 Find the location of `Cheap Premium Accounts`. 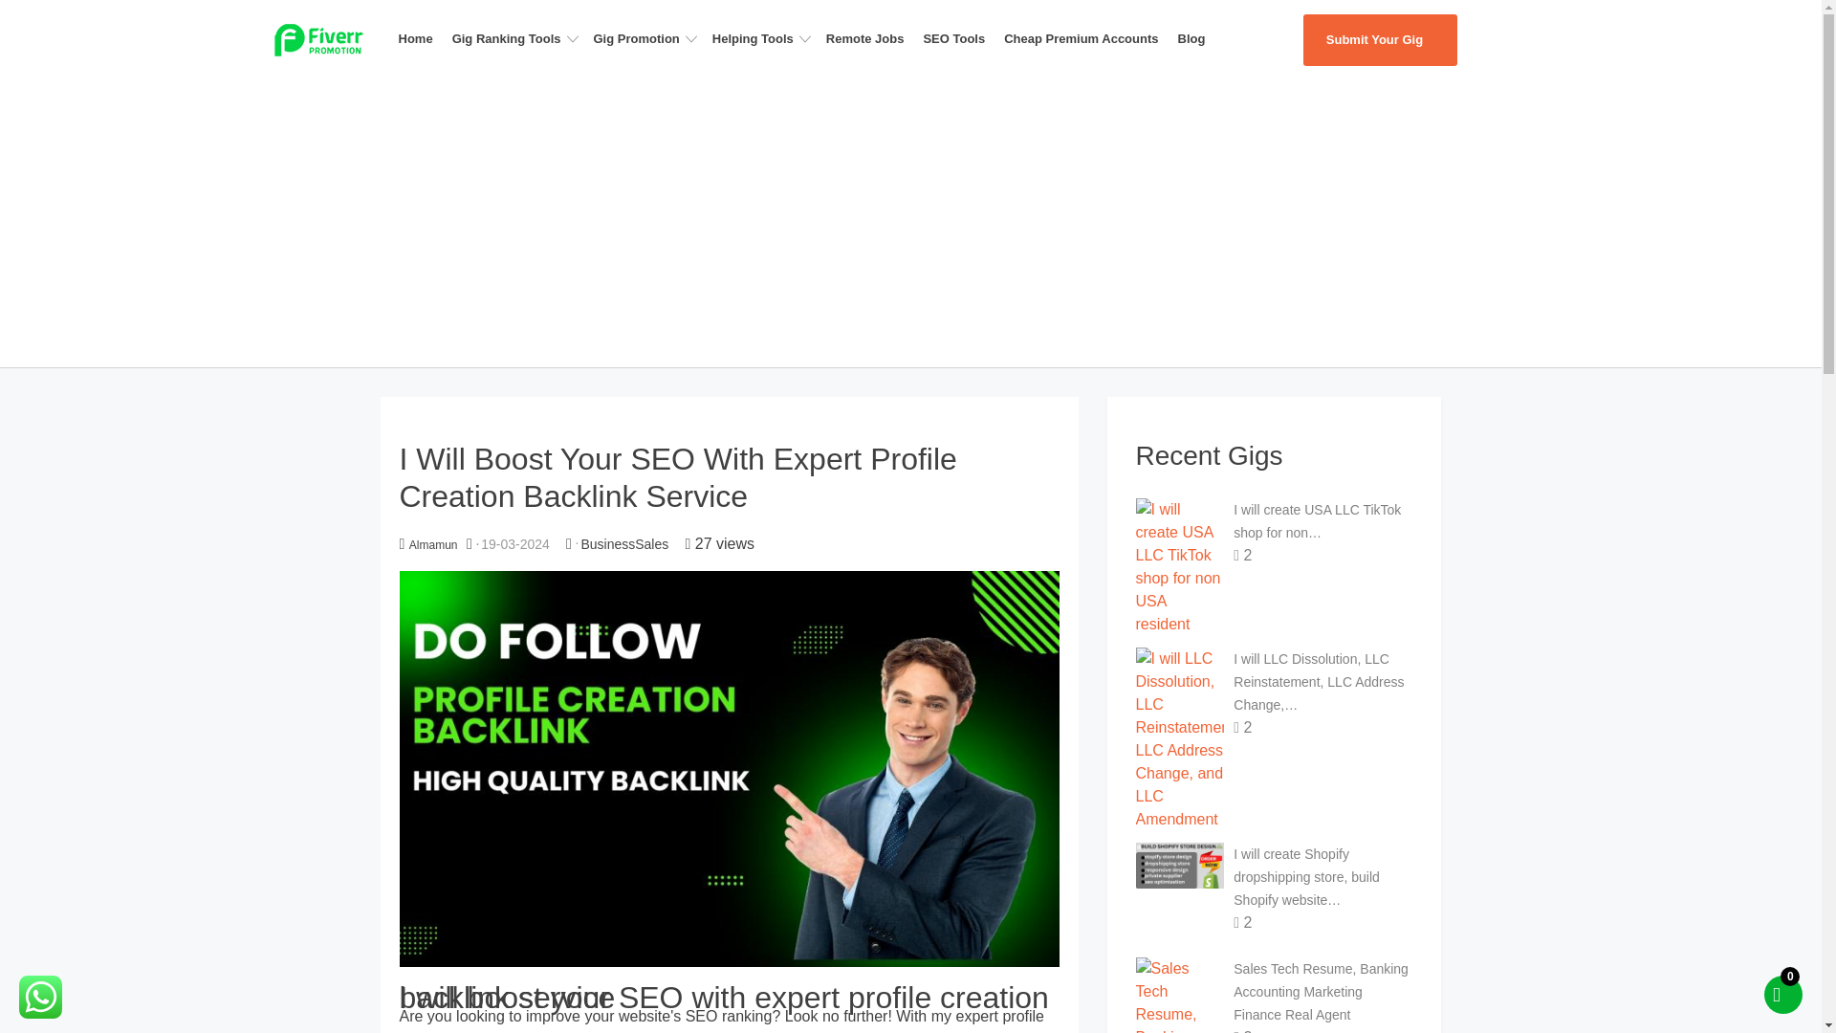

Cheap Premium Accounts is located at coordinates (1086, 38).